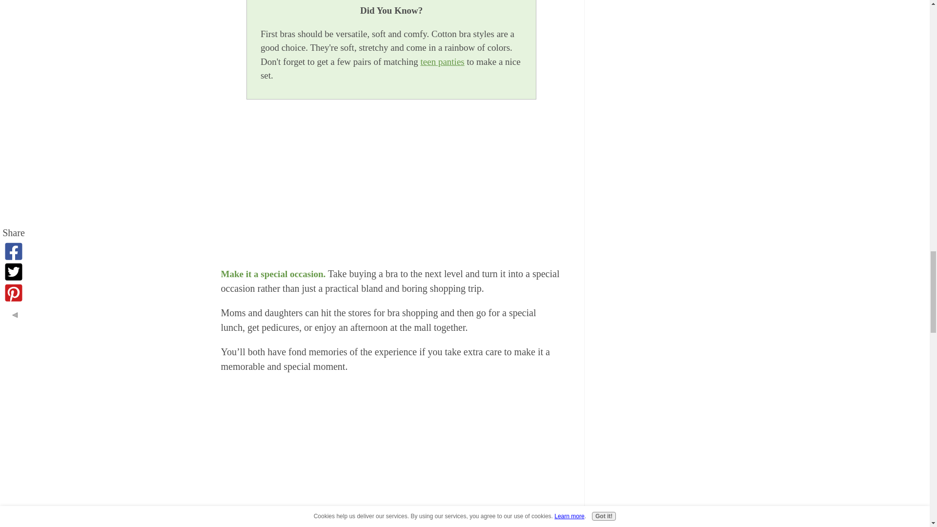 This screenshot has width=937, height=527. I want to click on first bras, so click(391, 184).